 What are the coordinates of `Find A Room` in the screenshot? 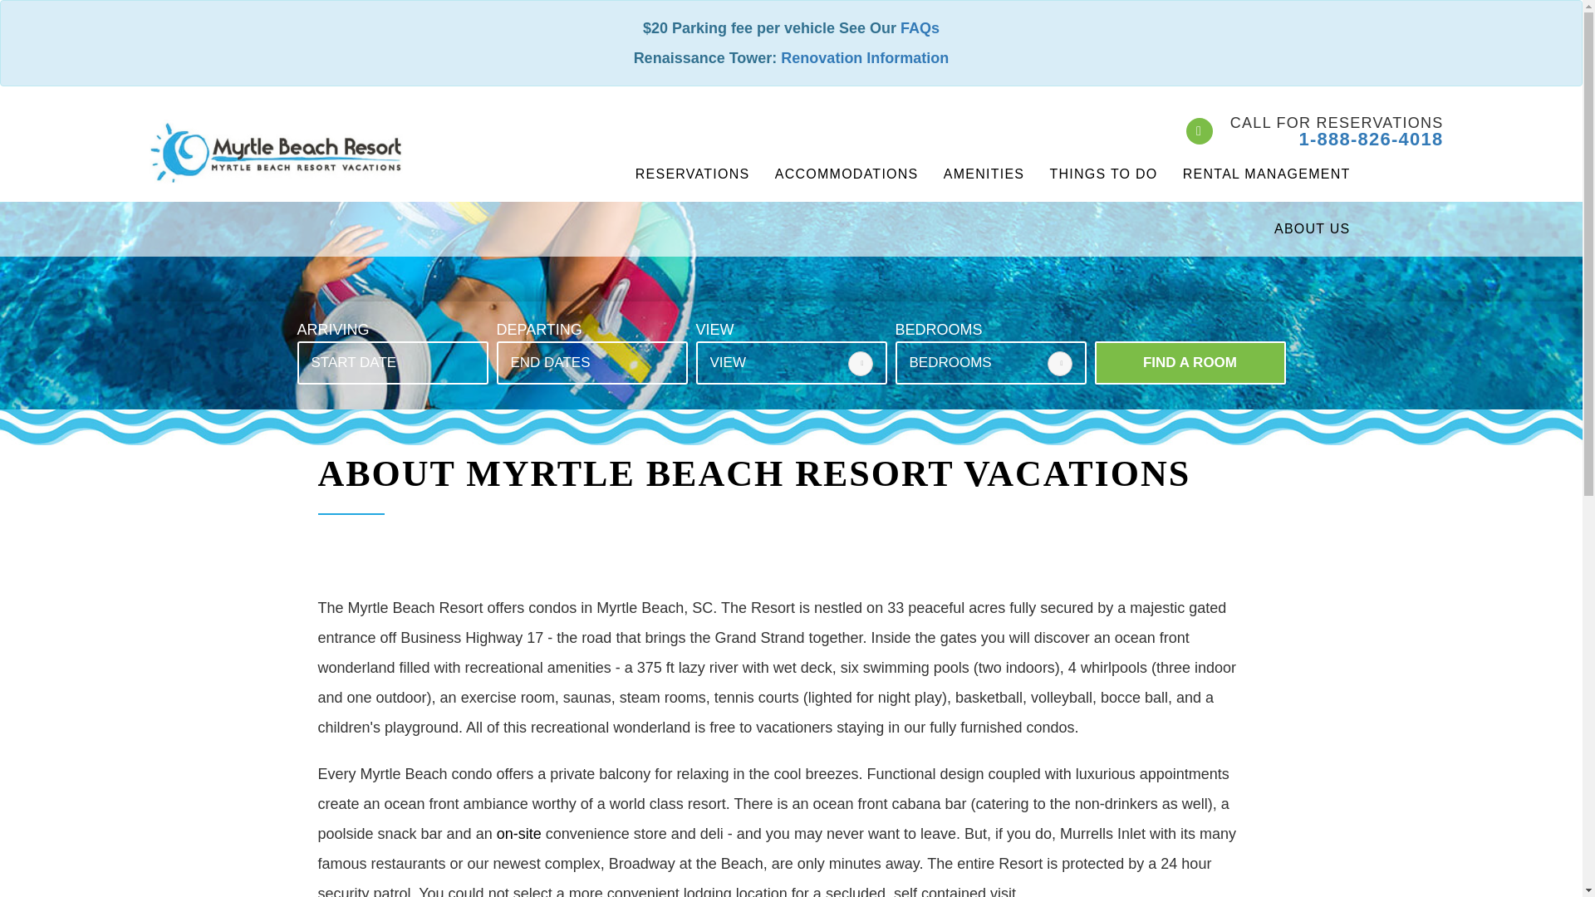 It's located at (1190, 363).